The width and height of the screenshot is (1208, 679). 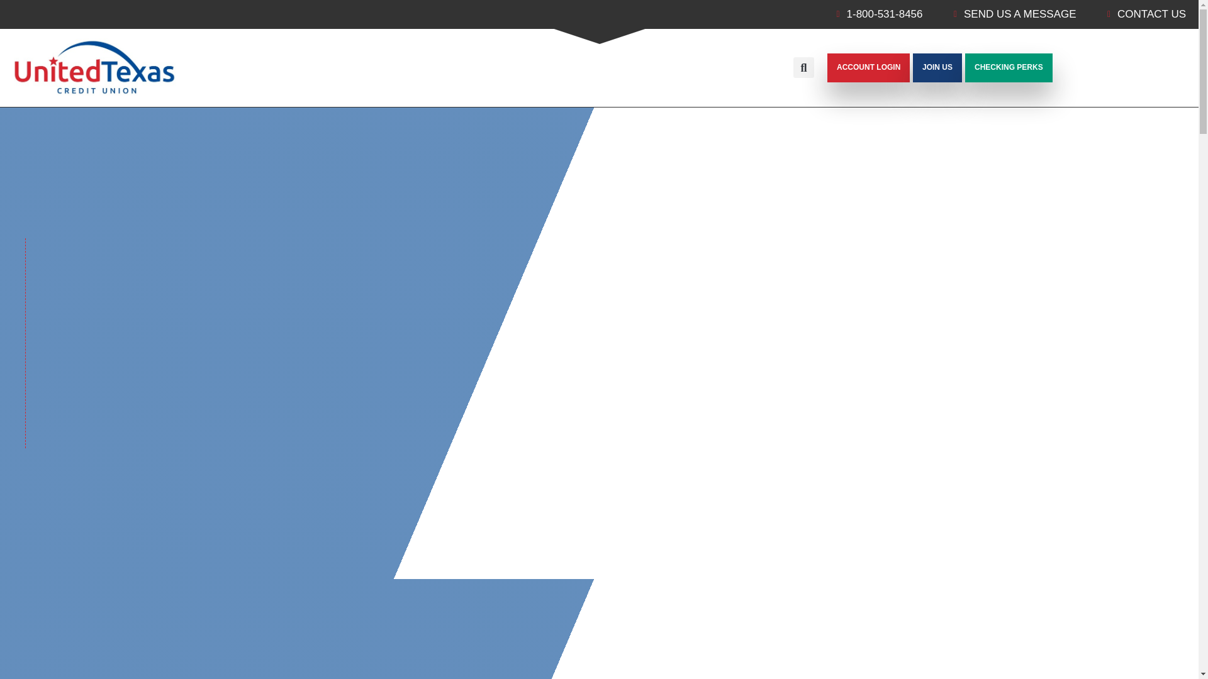 I want to click on CONTACT US, so click(x=1143, y=14).